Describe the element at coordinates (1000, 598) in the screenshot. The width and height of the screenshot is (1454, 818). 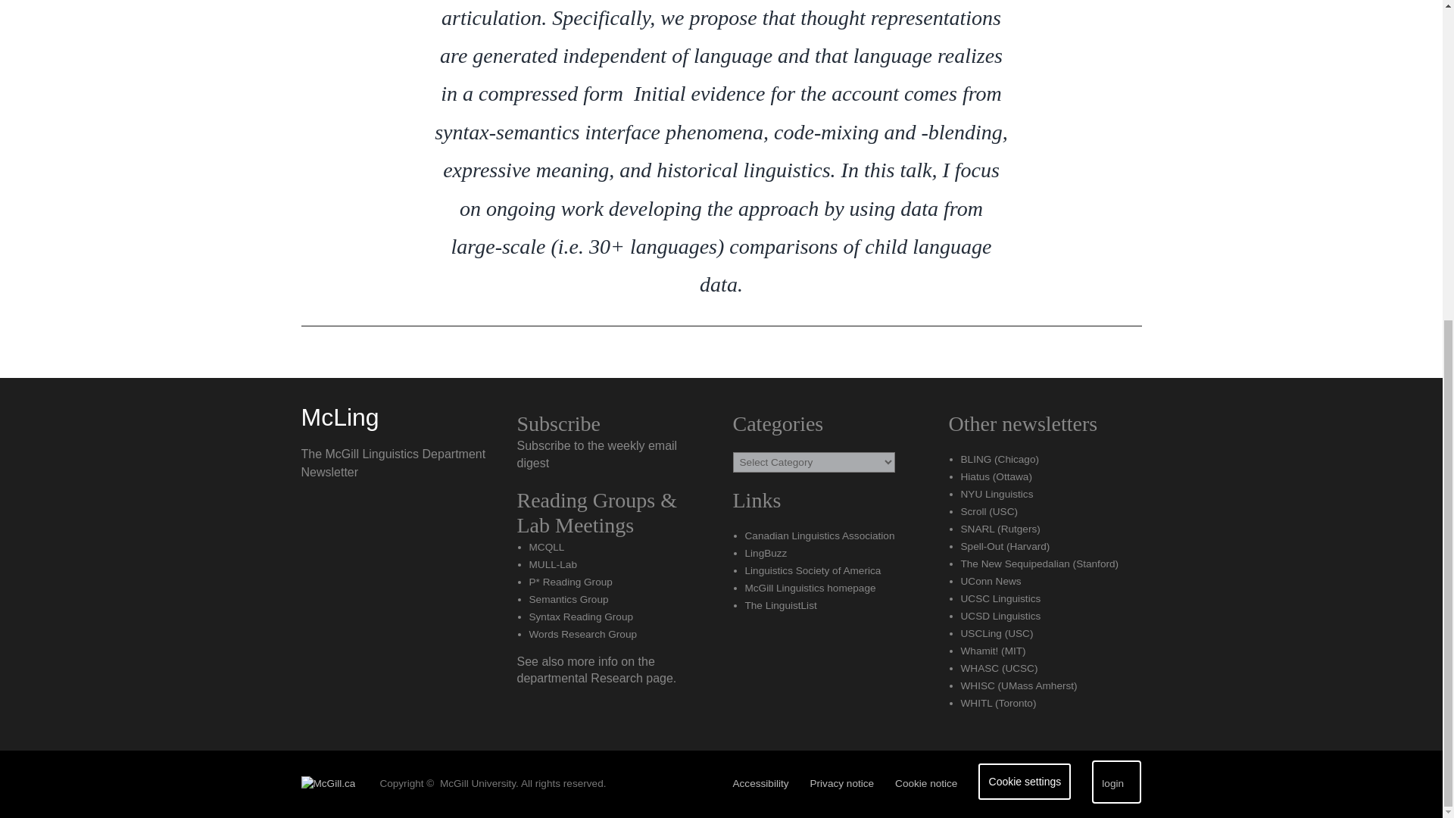
I see `UCSC Linguistics` at that location.